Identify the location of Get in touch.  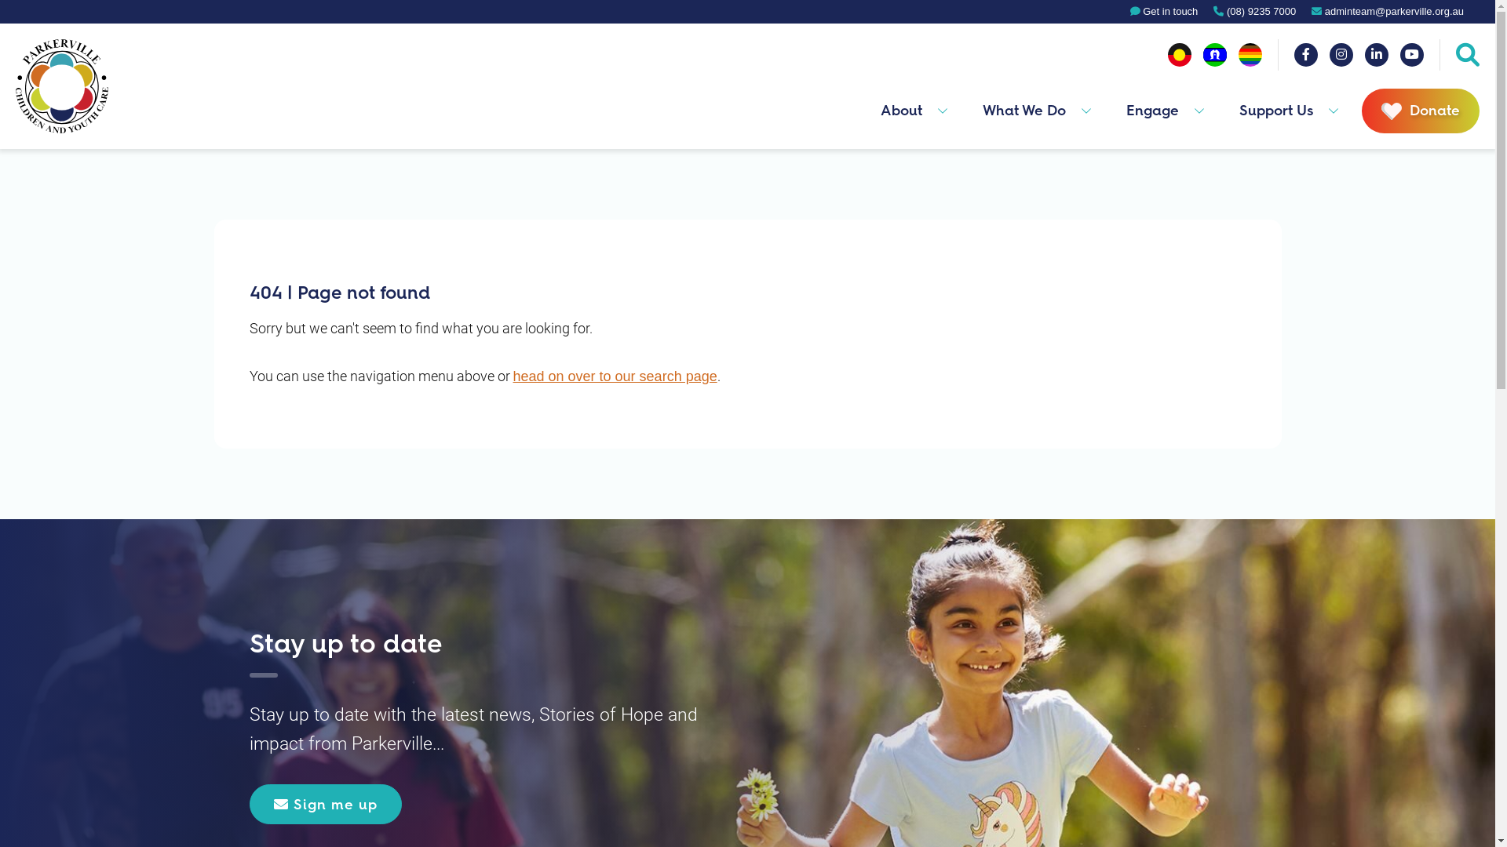
(1165, 11).